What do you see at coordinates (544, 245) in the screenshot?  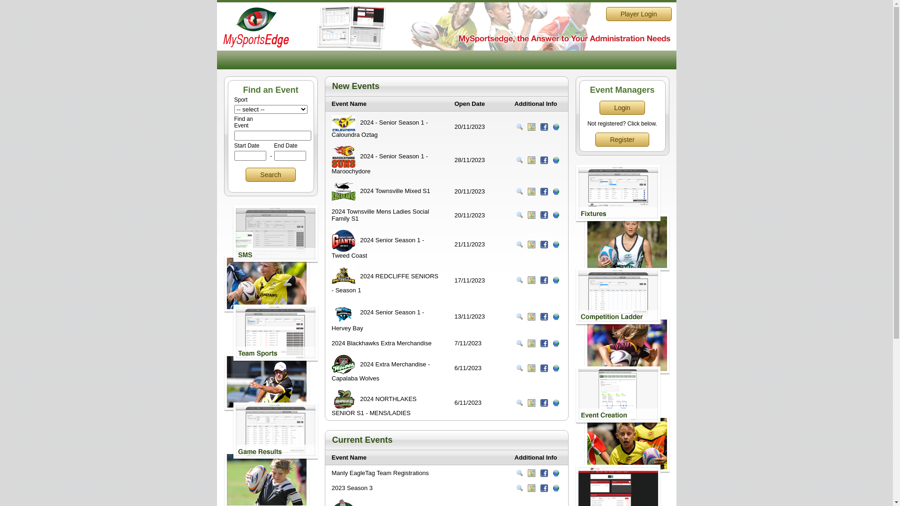 I see `Follow on facebook` at bounding box center [544, 245].